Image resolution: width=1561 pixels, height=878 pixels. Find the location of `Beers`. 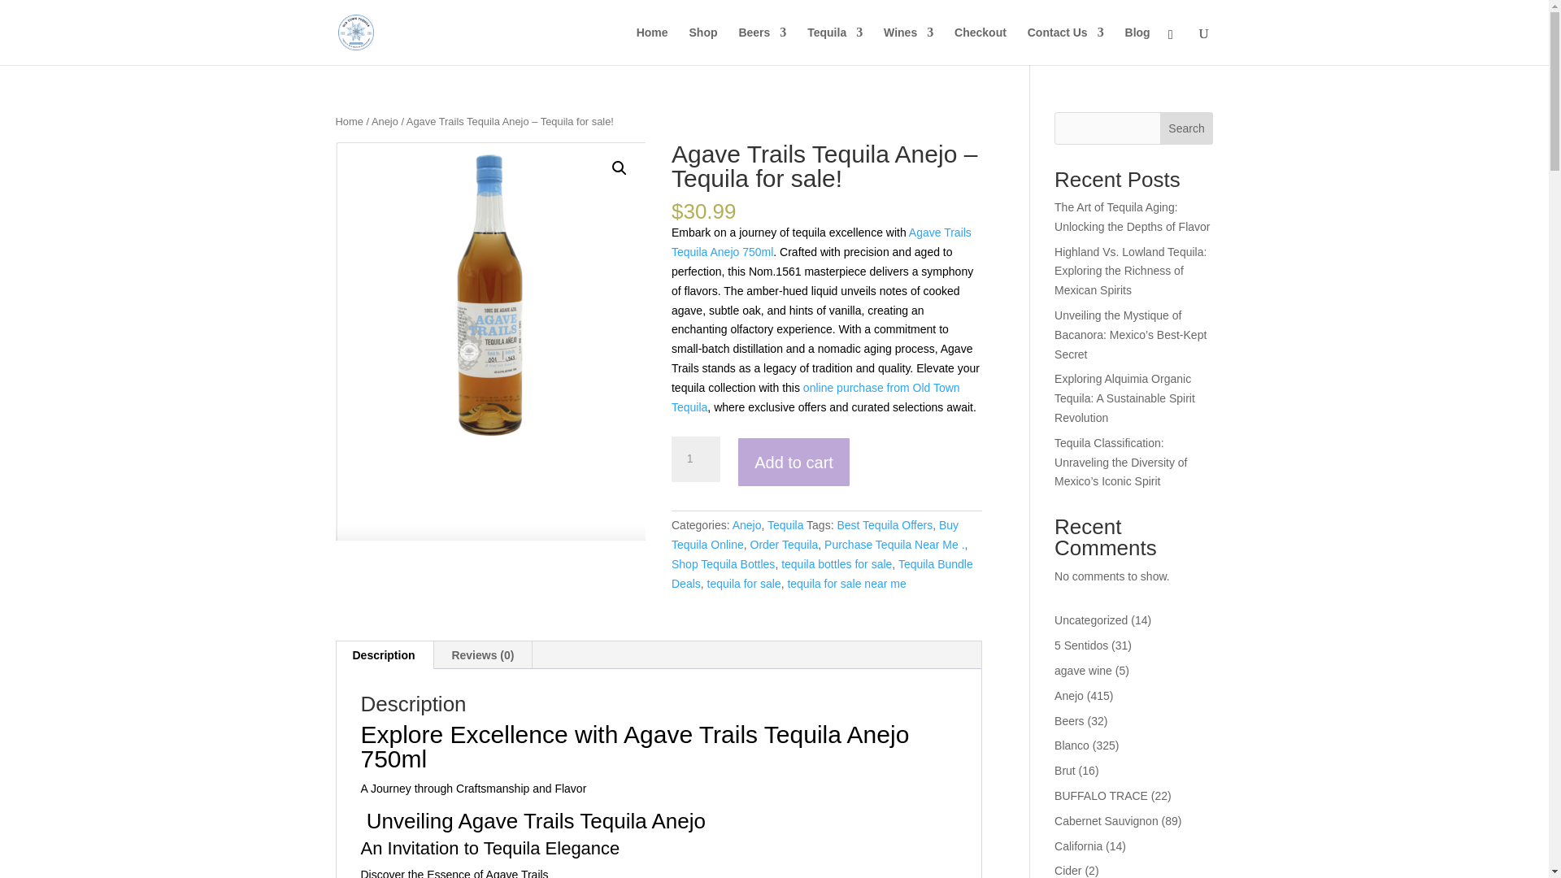

Beers is located at coordinates (763, 46).